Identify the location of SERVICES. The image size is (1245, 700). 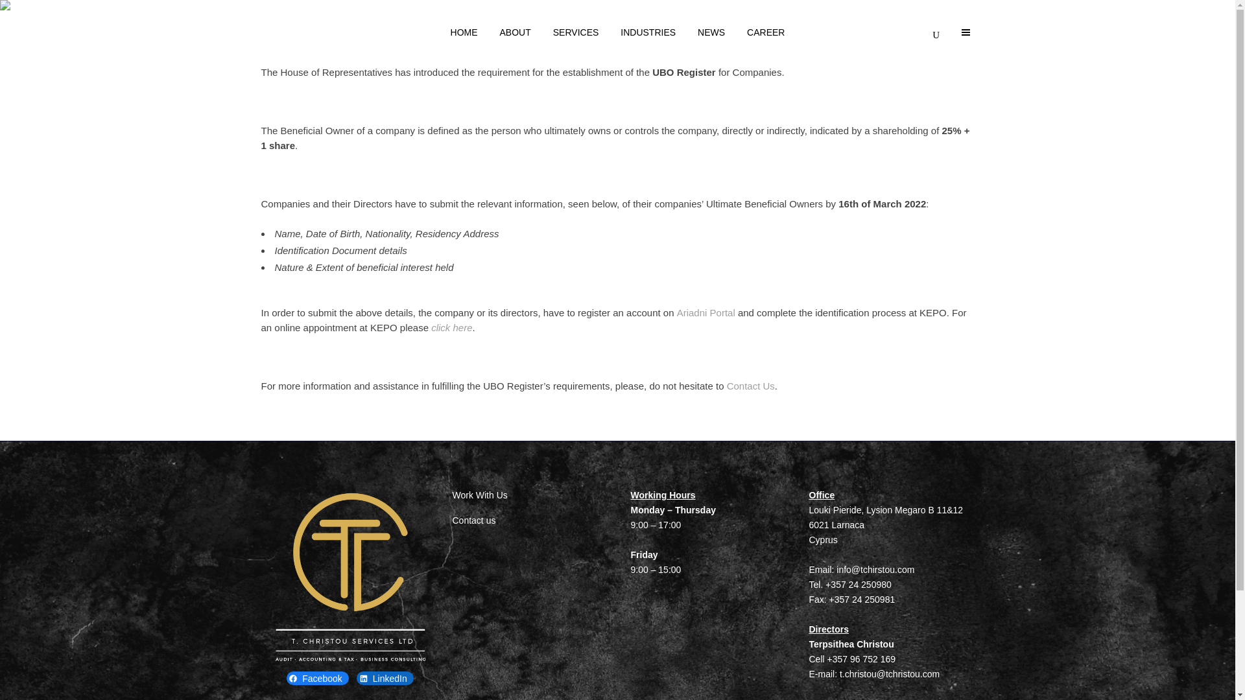
(576, 32).